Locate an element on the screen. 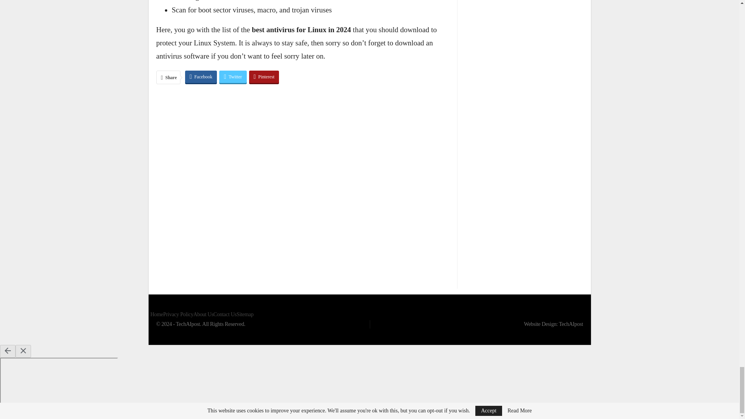  Pinterest is located at coordinates (264, 77).